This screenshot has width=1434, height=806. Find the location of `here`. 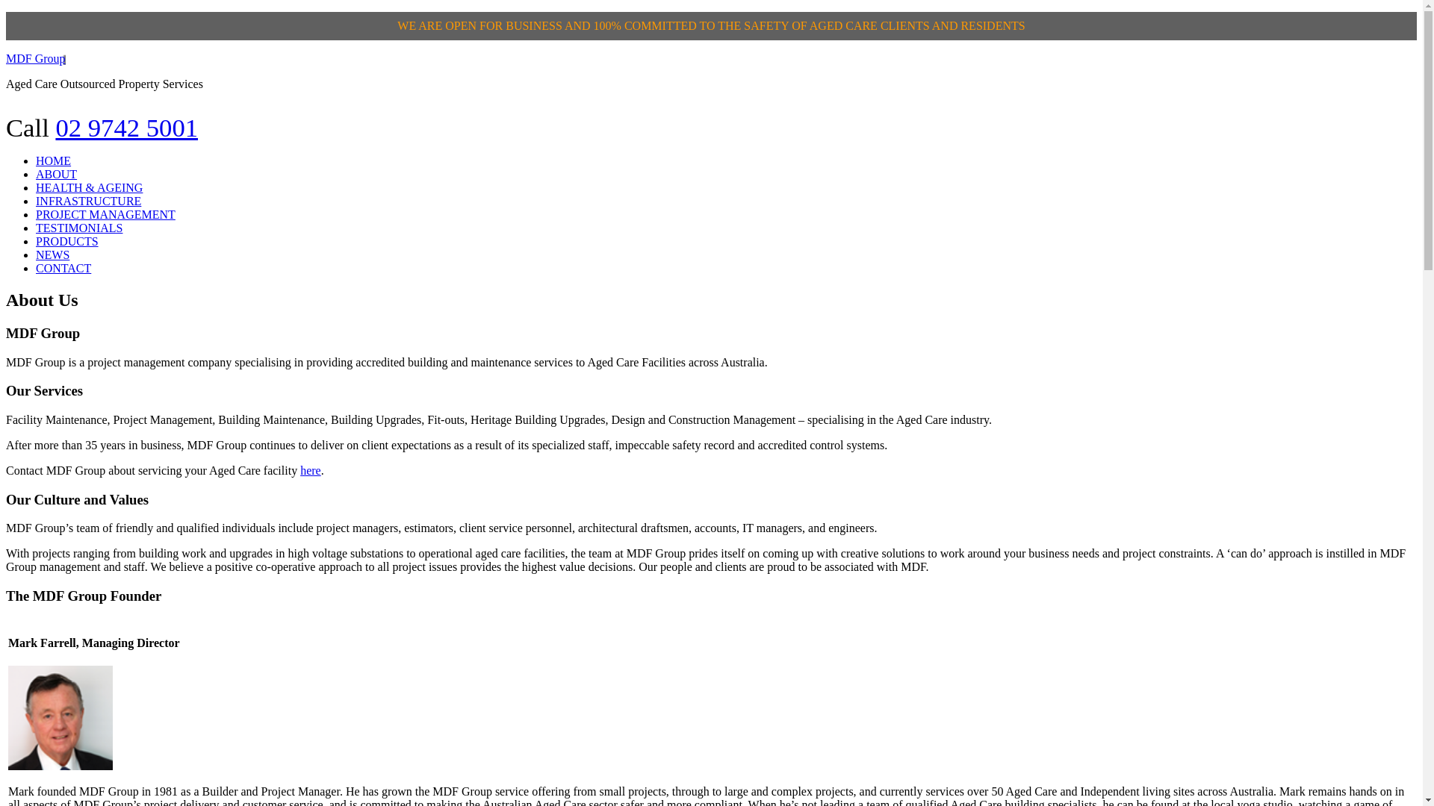

here is located at coordinates (311, 470).